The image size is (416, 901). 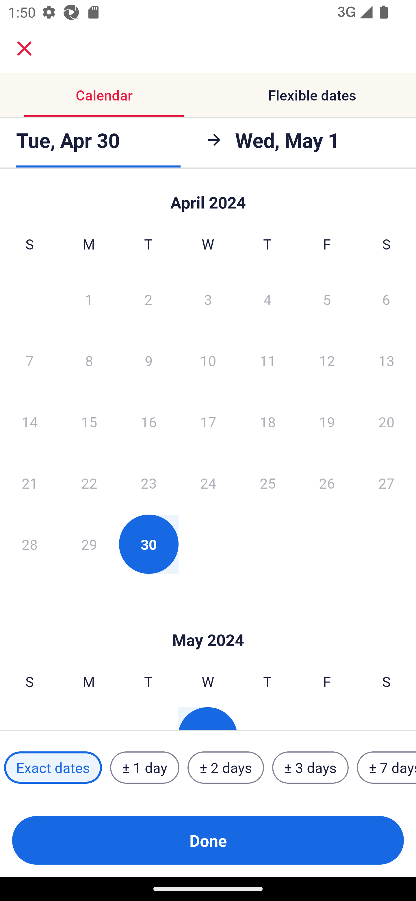 What do you see at coordinates (310, 768) in the screenshot?
I see `± 3 days` at bounding box center [310, 768].